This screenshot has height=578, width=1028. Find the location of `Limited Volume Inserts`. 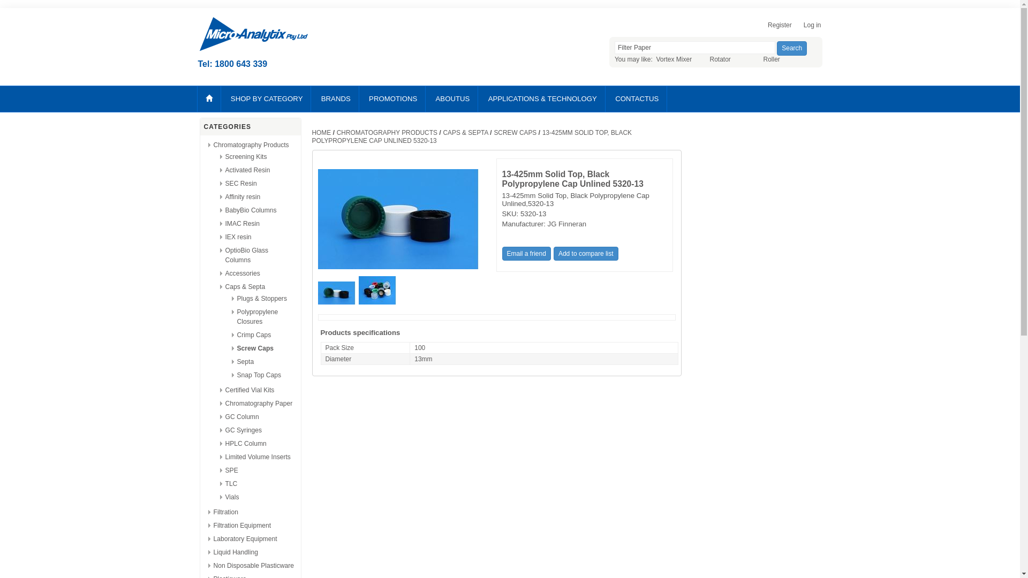

Limited Volume Inserts is located at coordinates (258, 457).